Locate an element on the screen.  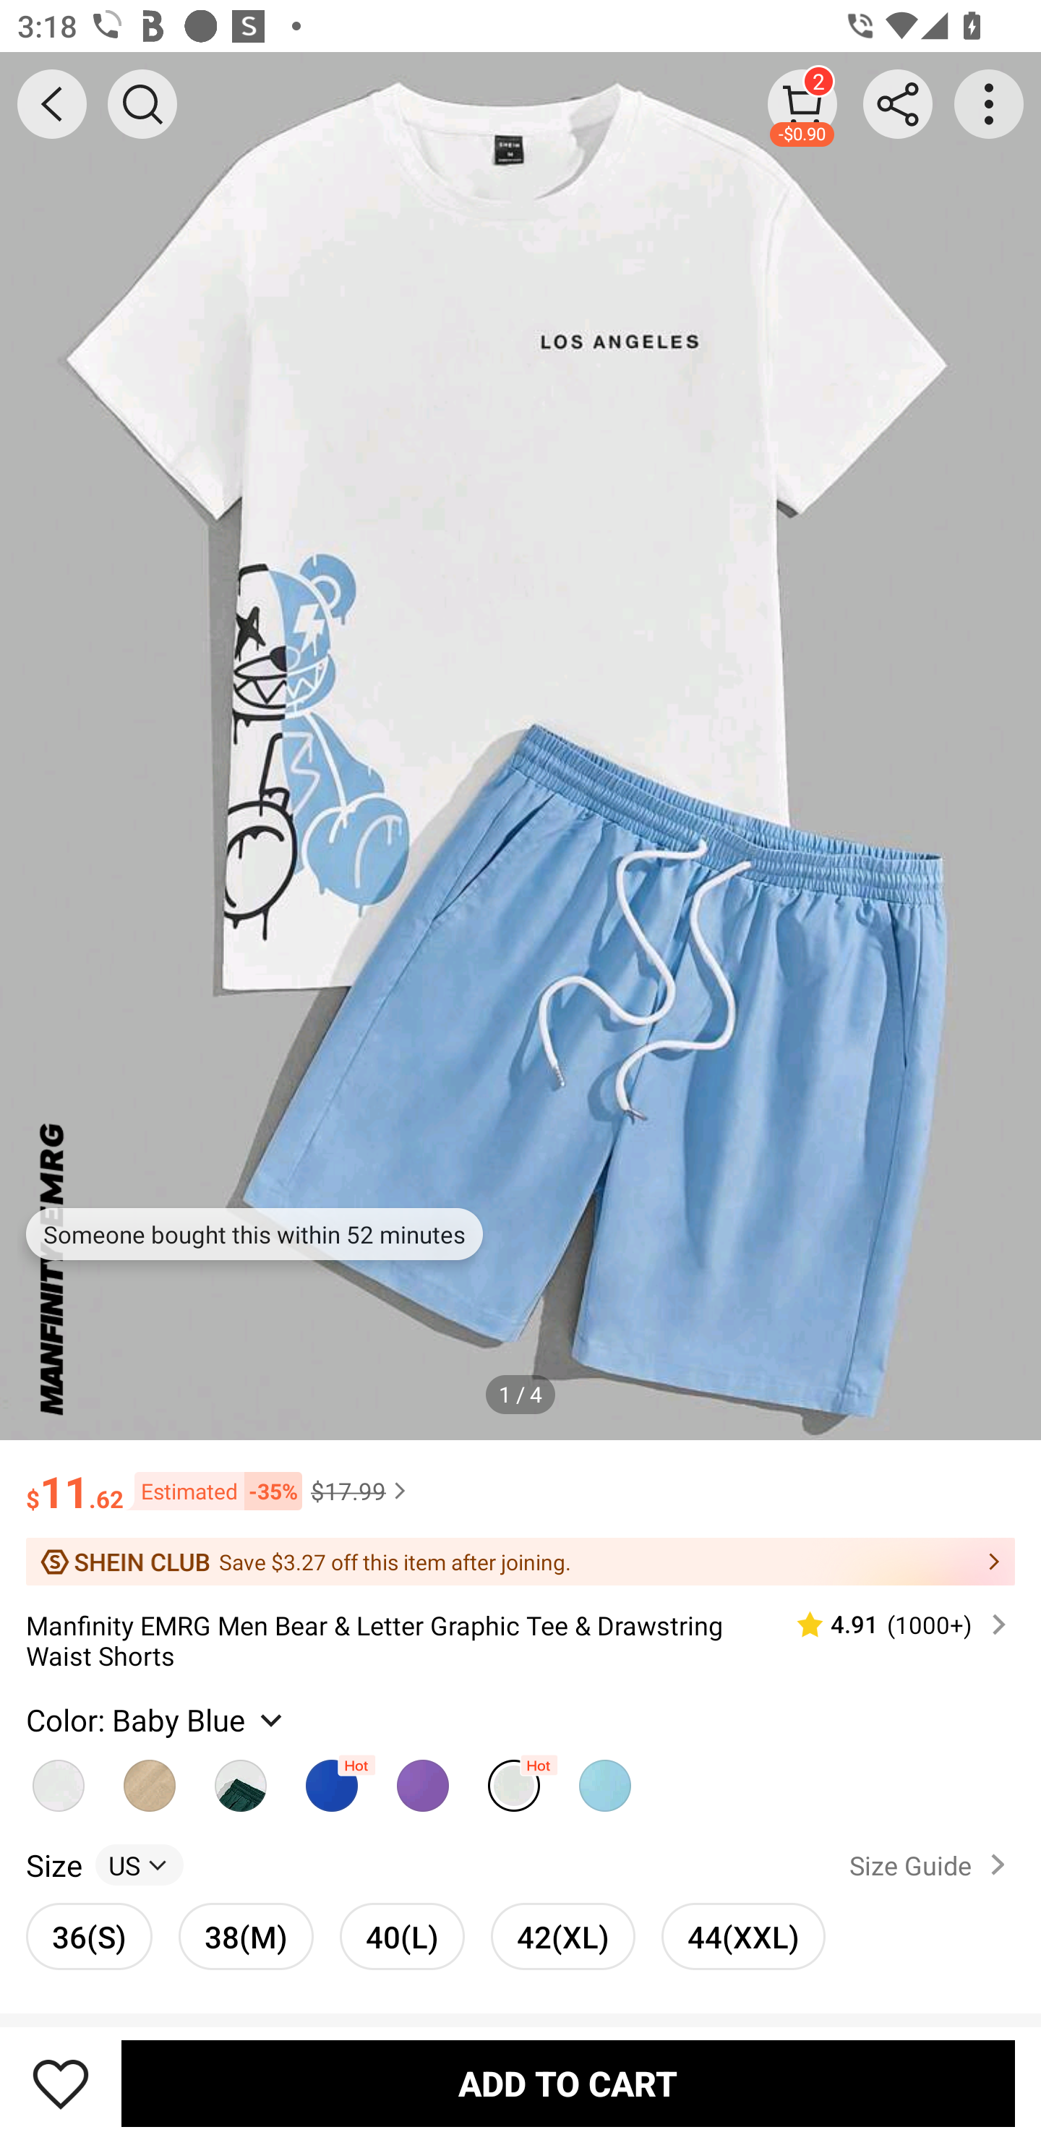
Save is located at coordinates (61, 2083).